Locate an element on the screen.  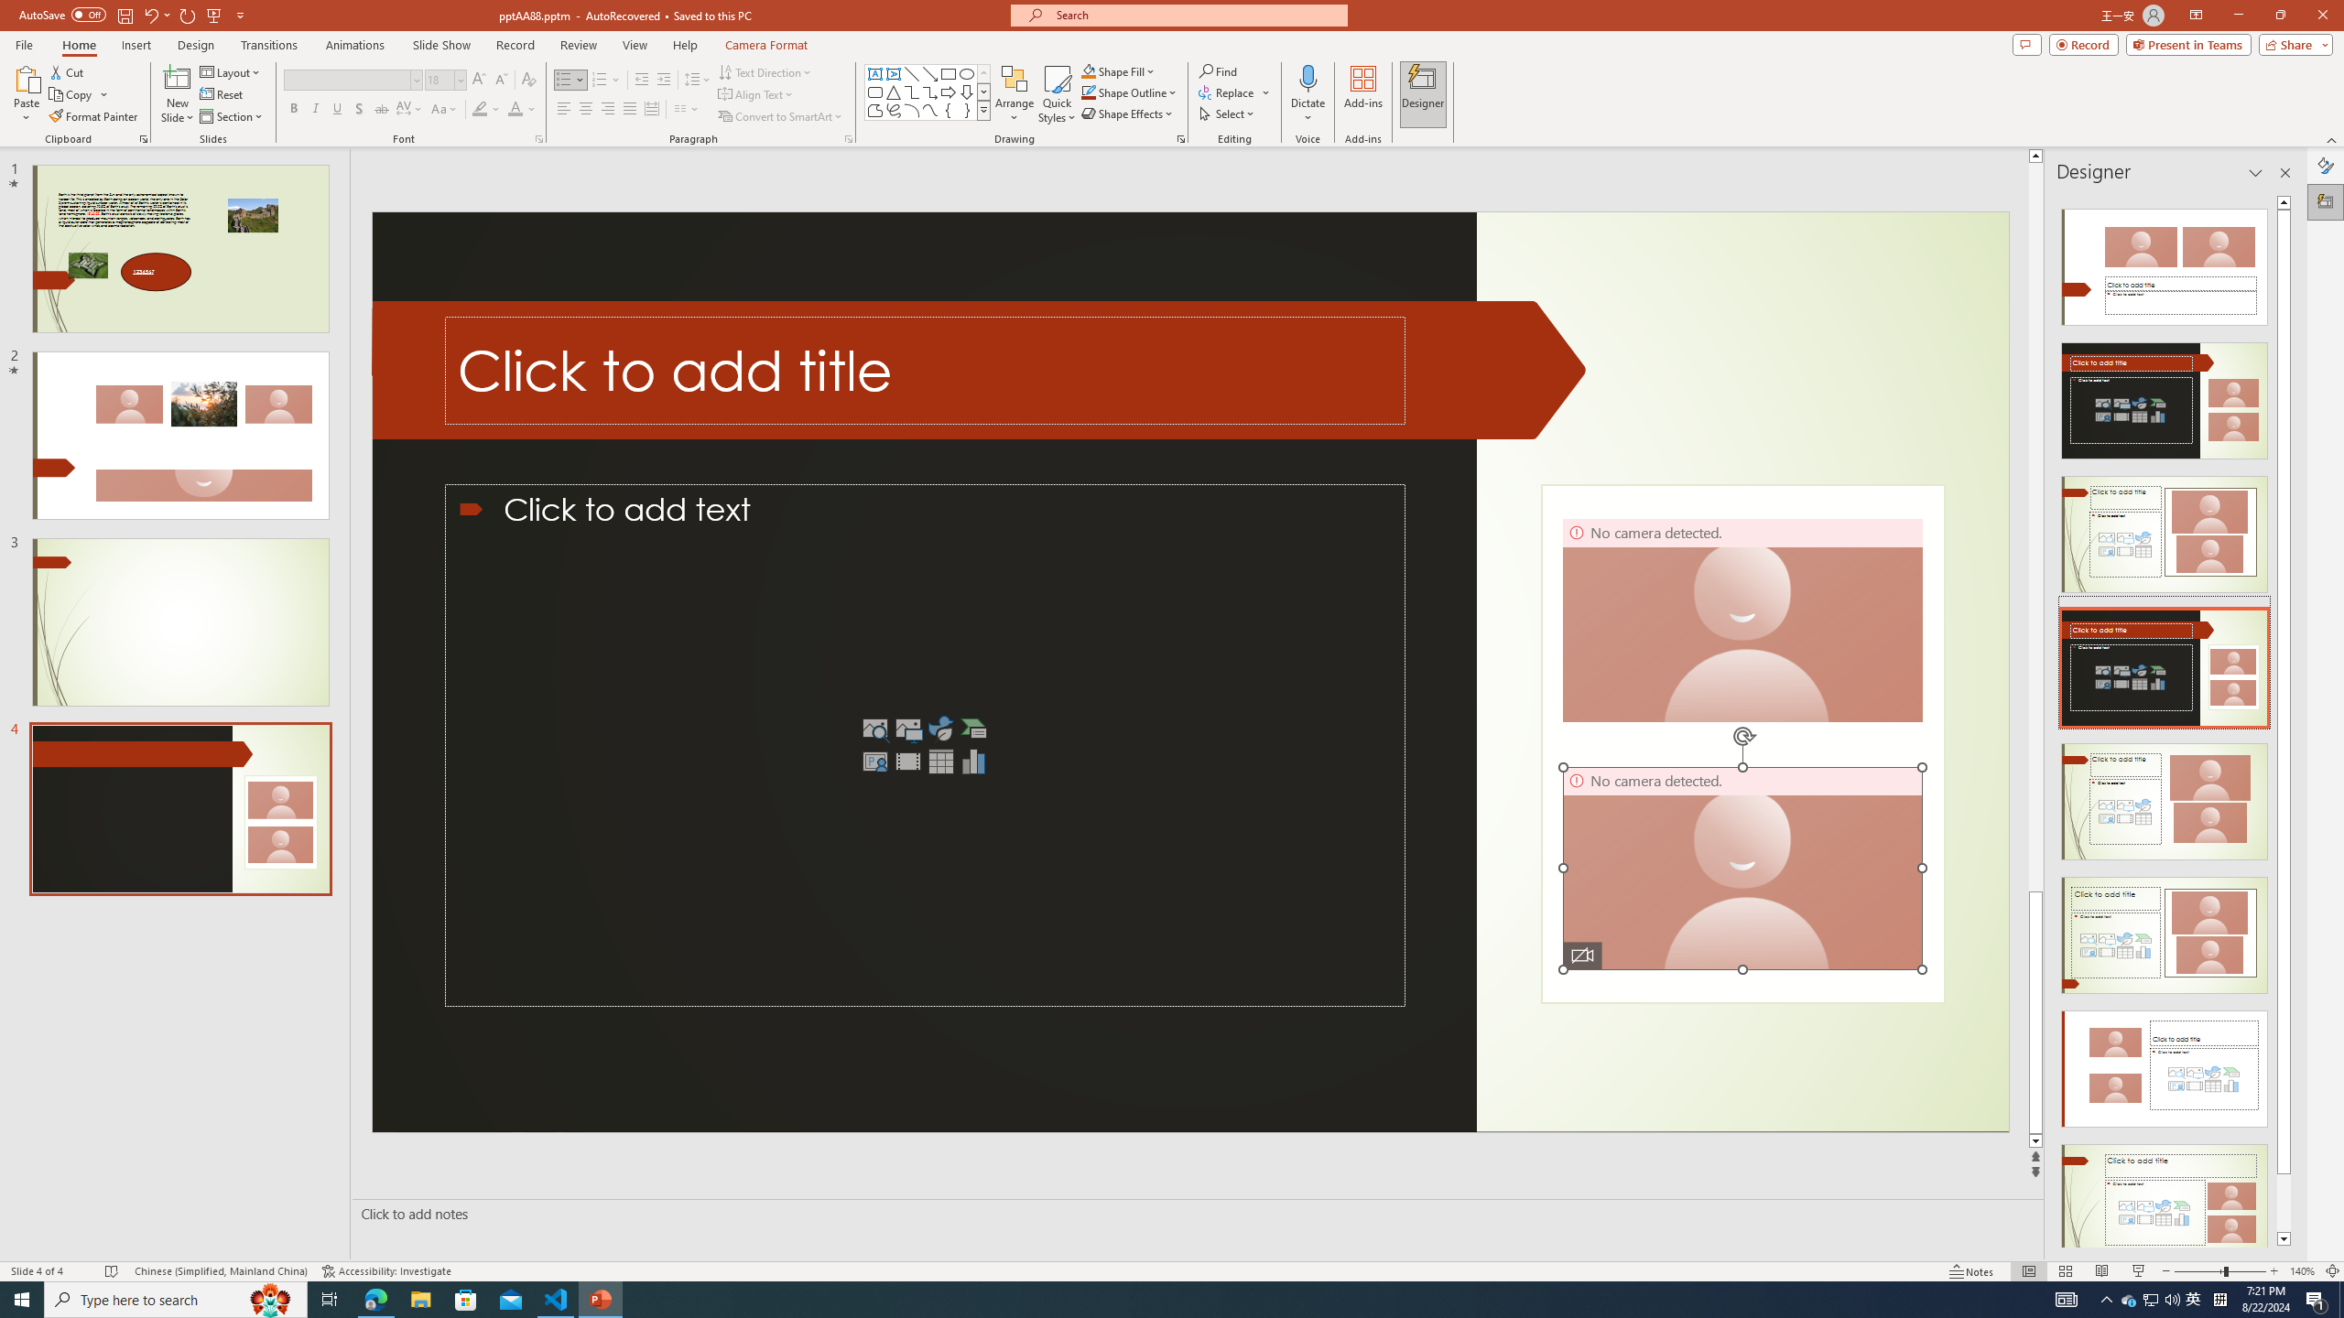
Numbering is located at coordinates (600, 81).